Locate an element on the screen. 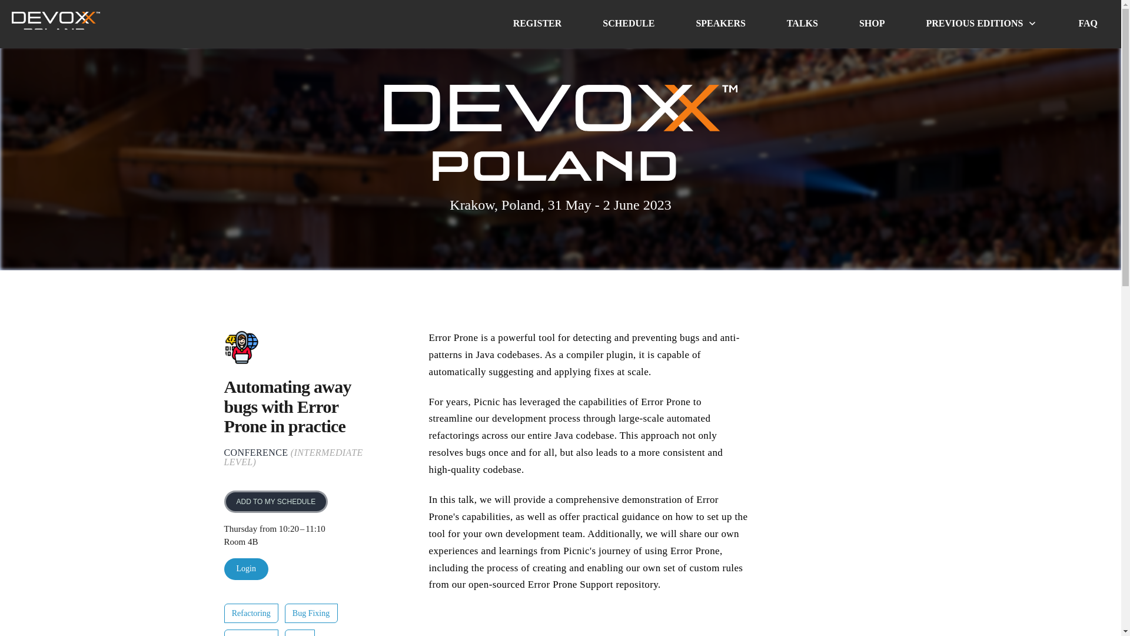  Devoxx Poland white no head - krzywe is located at coordinates (560, 132).